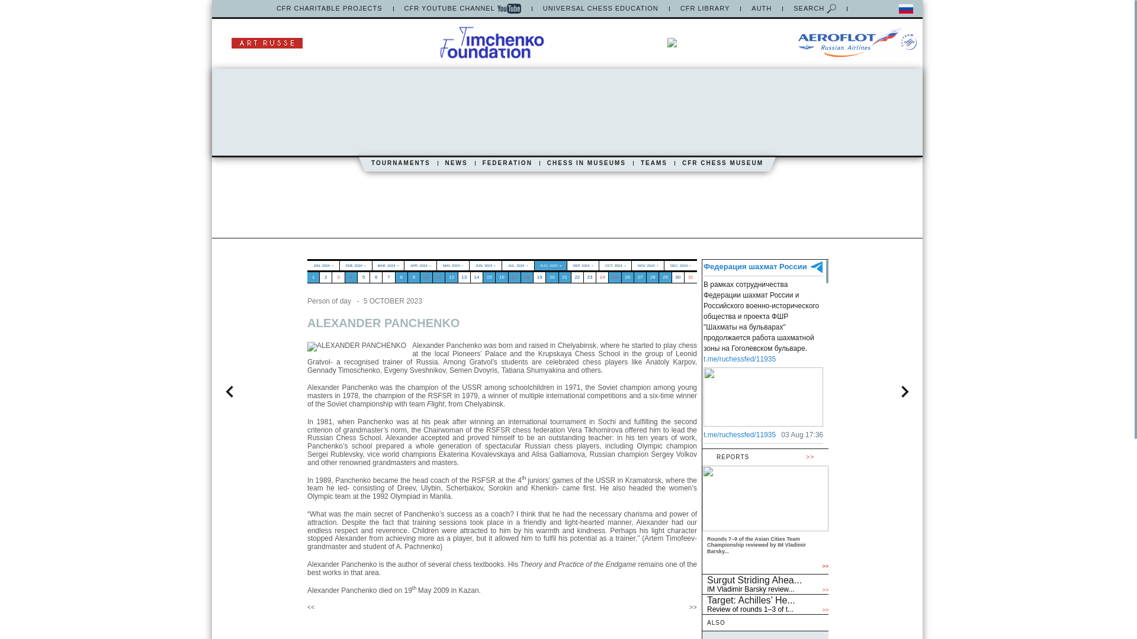  What do you see at coordinates (507, 163) in the screenshot?
I see `FEDERATION` at bounding box center [507, 163].